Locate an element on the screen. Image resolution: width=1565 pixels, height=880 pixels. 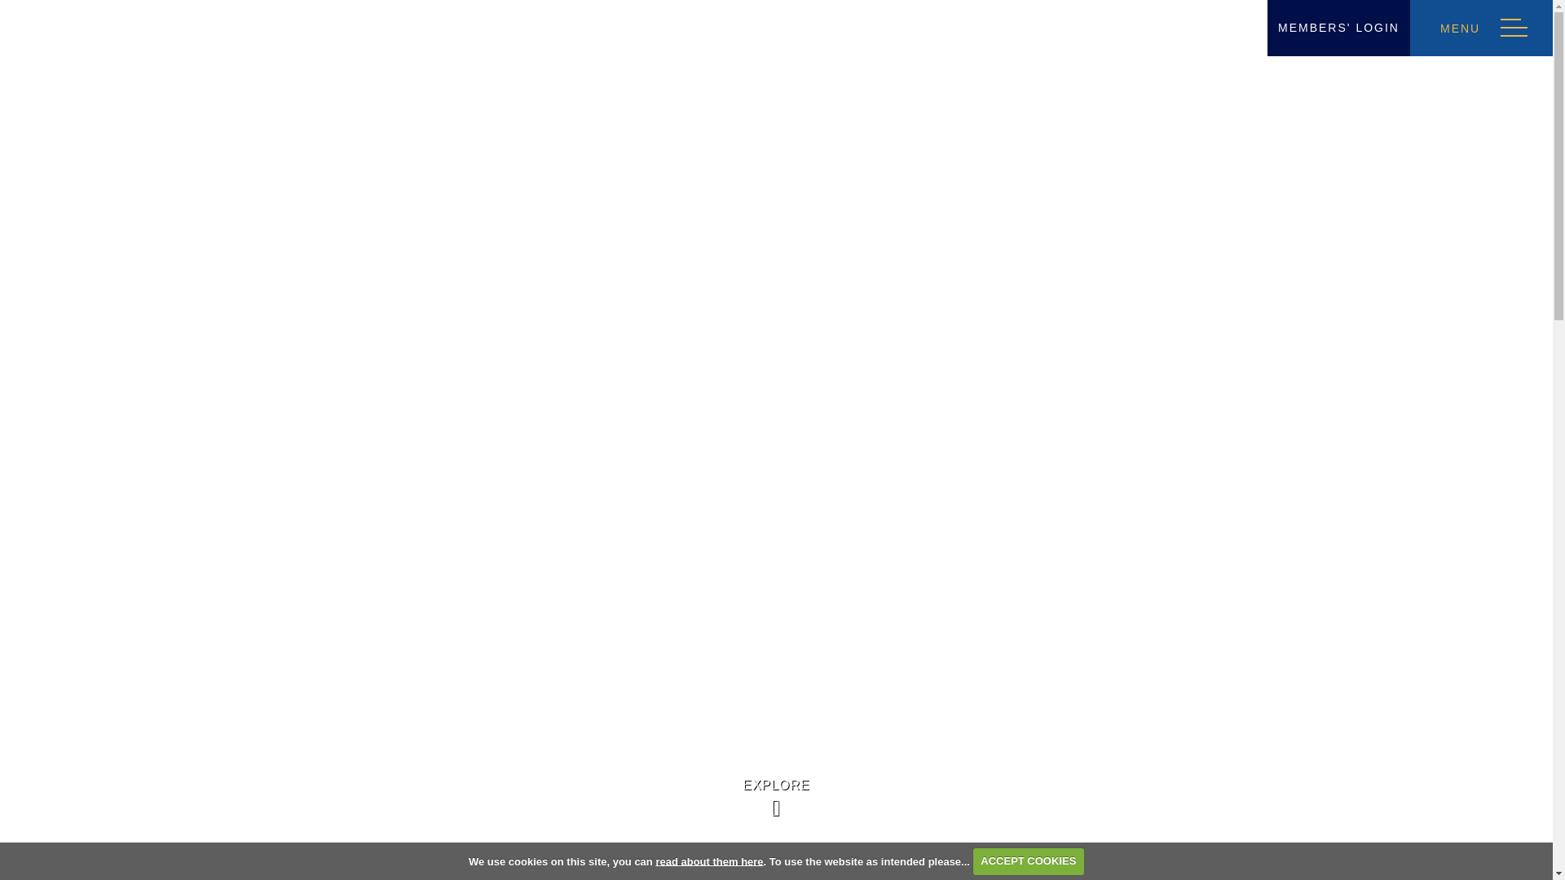
read about them here is located at coordinates (709, 860).